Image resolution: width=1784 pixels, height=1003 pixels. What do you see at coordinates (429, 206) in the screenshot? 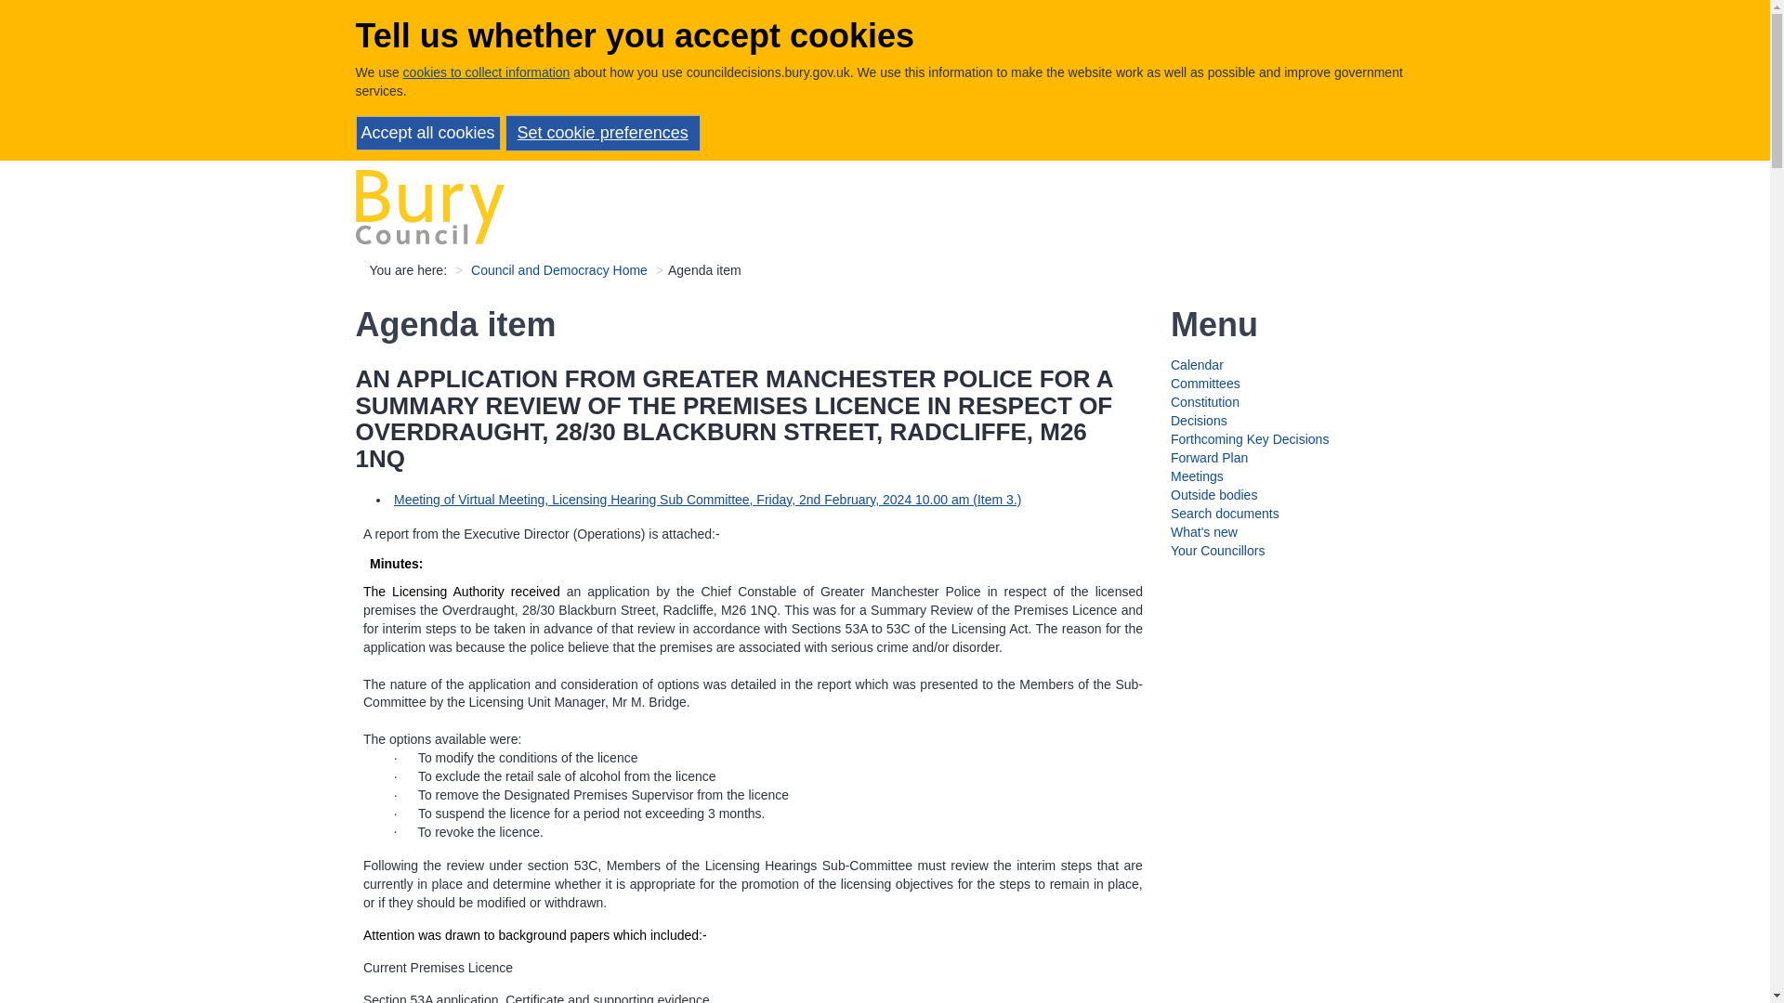
I see `Home` at bounding box center [429, 206].